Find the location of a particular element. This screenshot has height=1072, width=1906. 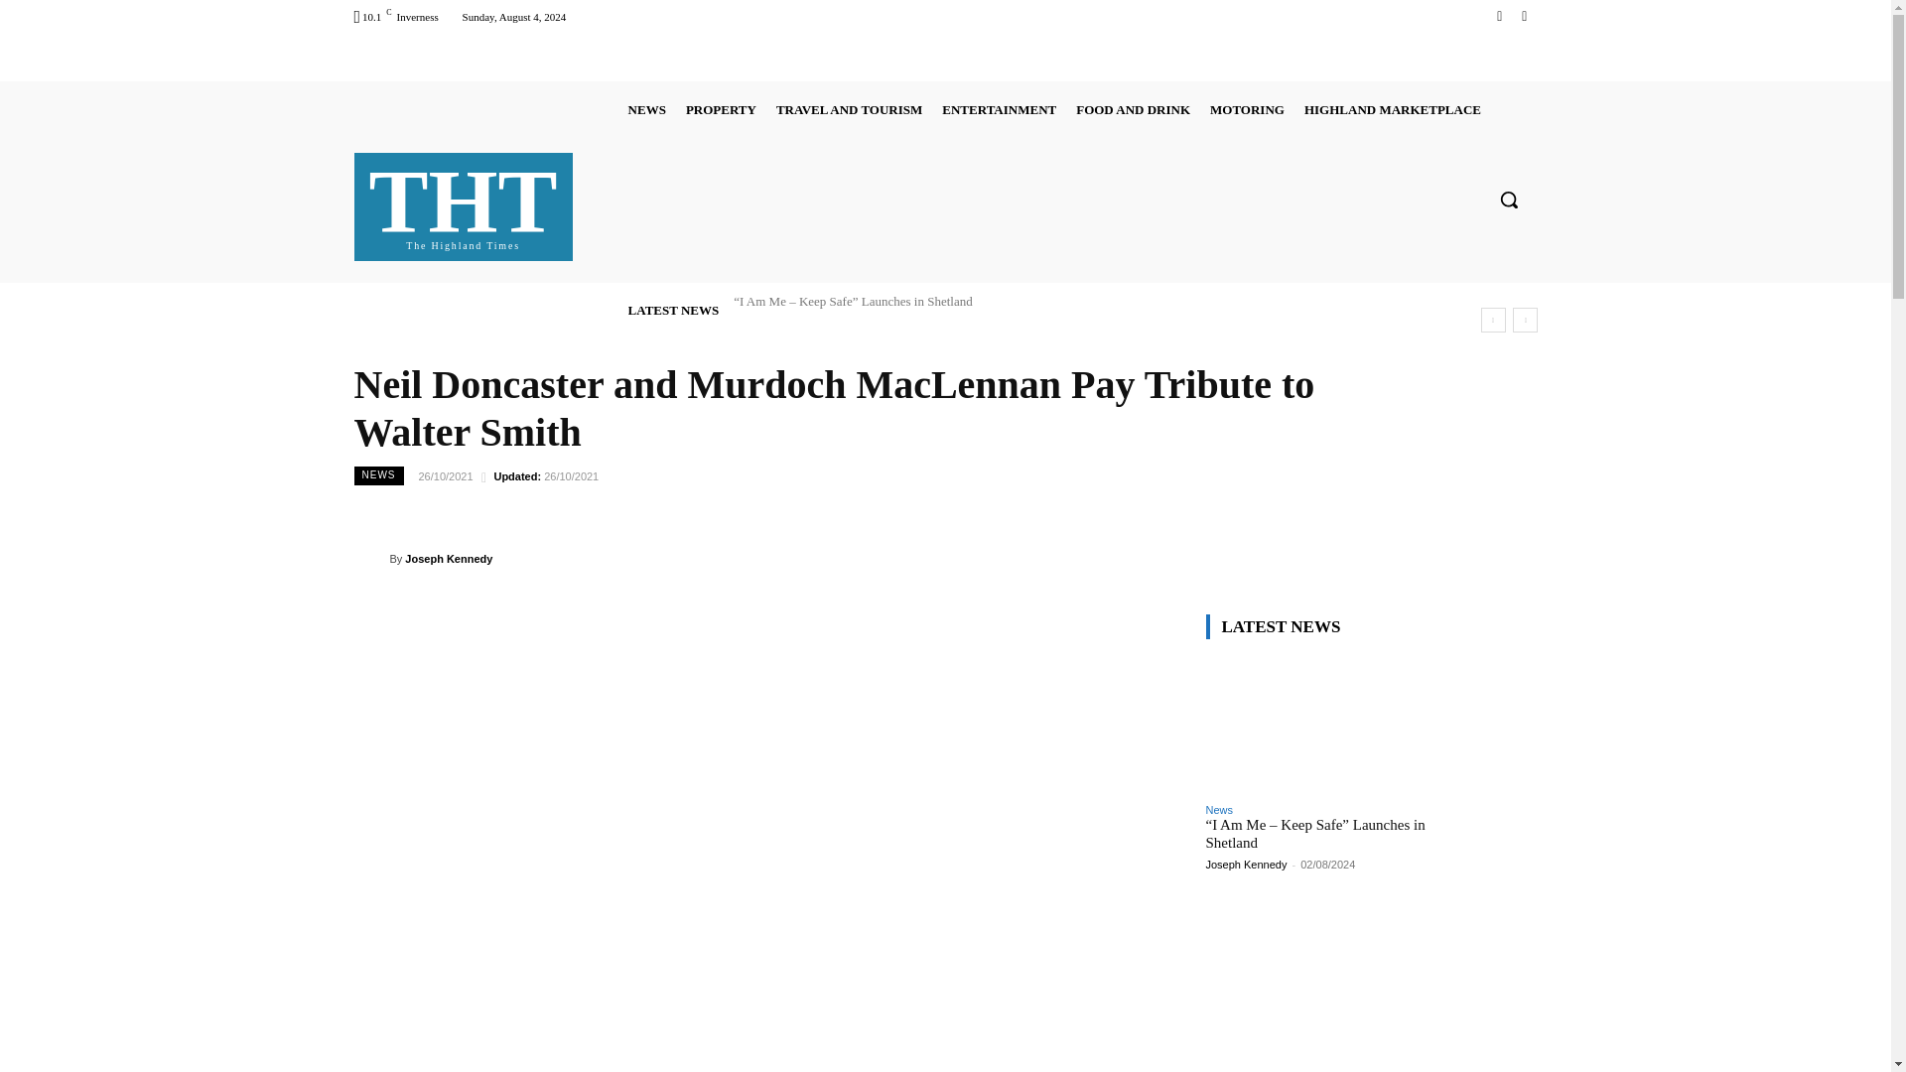

Facebook is located at coordinates (848, 109).